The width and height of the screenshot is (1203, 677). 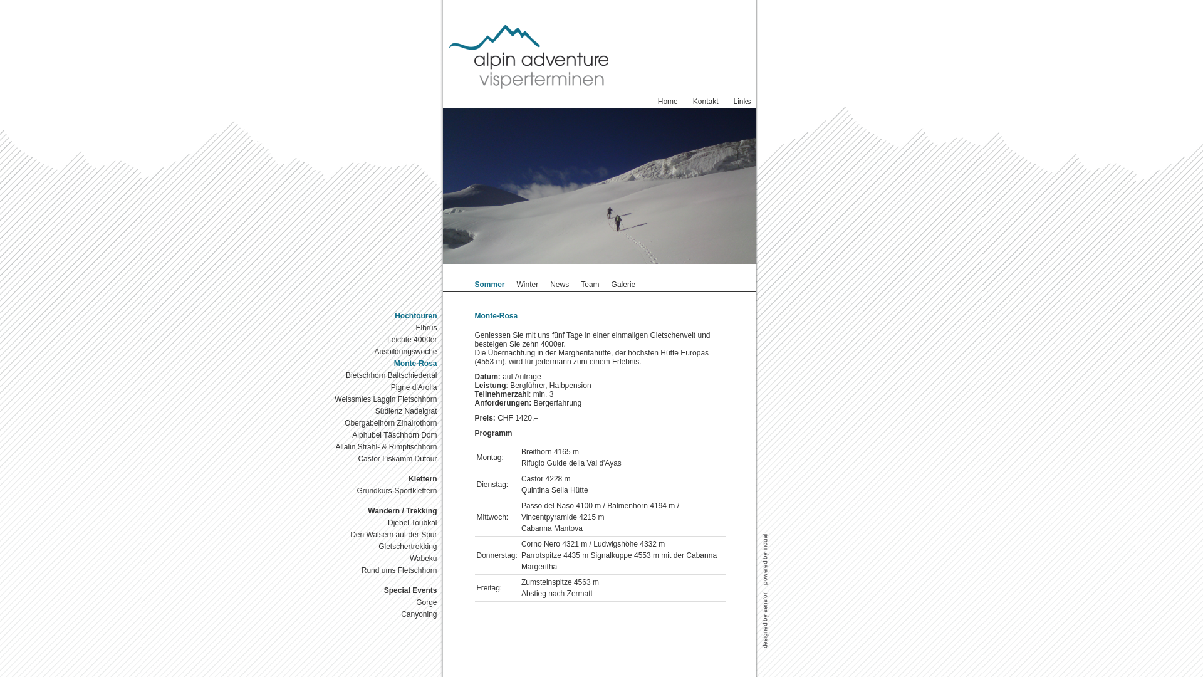 What do you see at coordinates (383, 547) in the screenshot?
I see `Gletschertrekking` at bounding box center [383, 547].